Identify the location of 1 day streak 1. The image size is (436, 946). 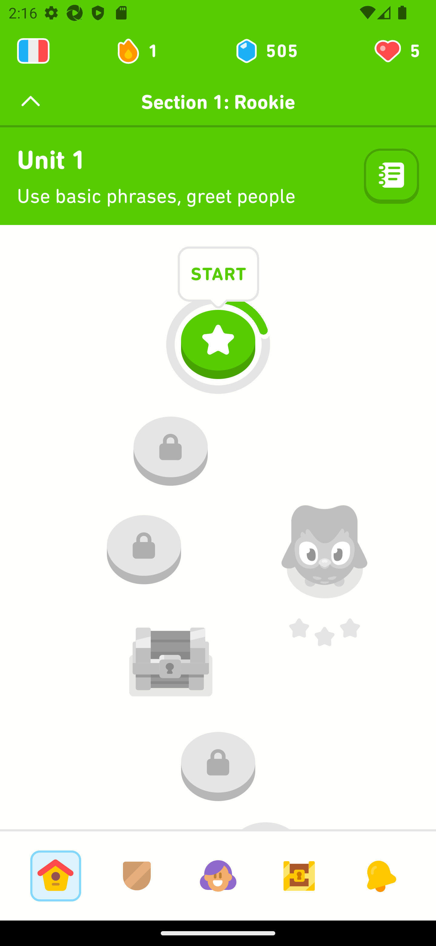
(142, 51).